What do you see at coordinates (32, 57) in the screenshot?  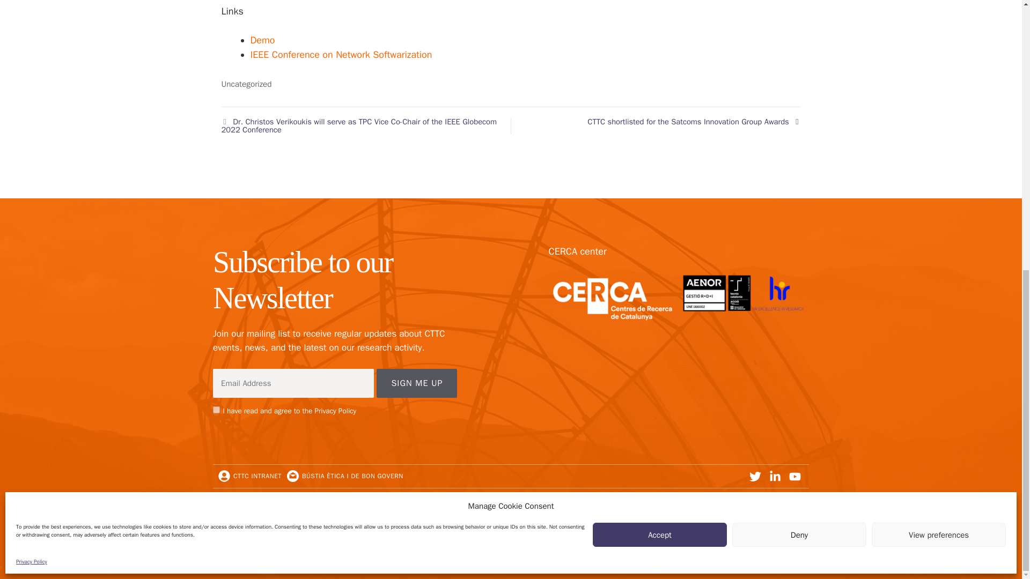 I see `Privacy Policy` at bounding box center [32, 57].